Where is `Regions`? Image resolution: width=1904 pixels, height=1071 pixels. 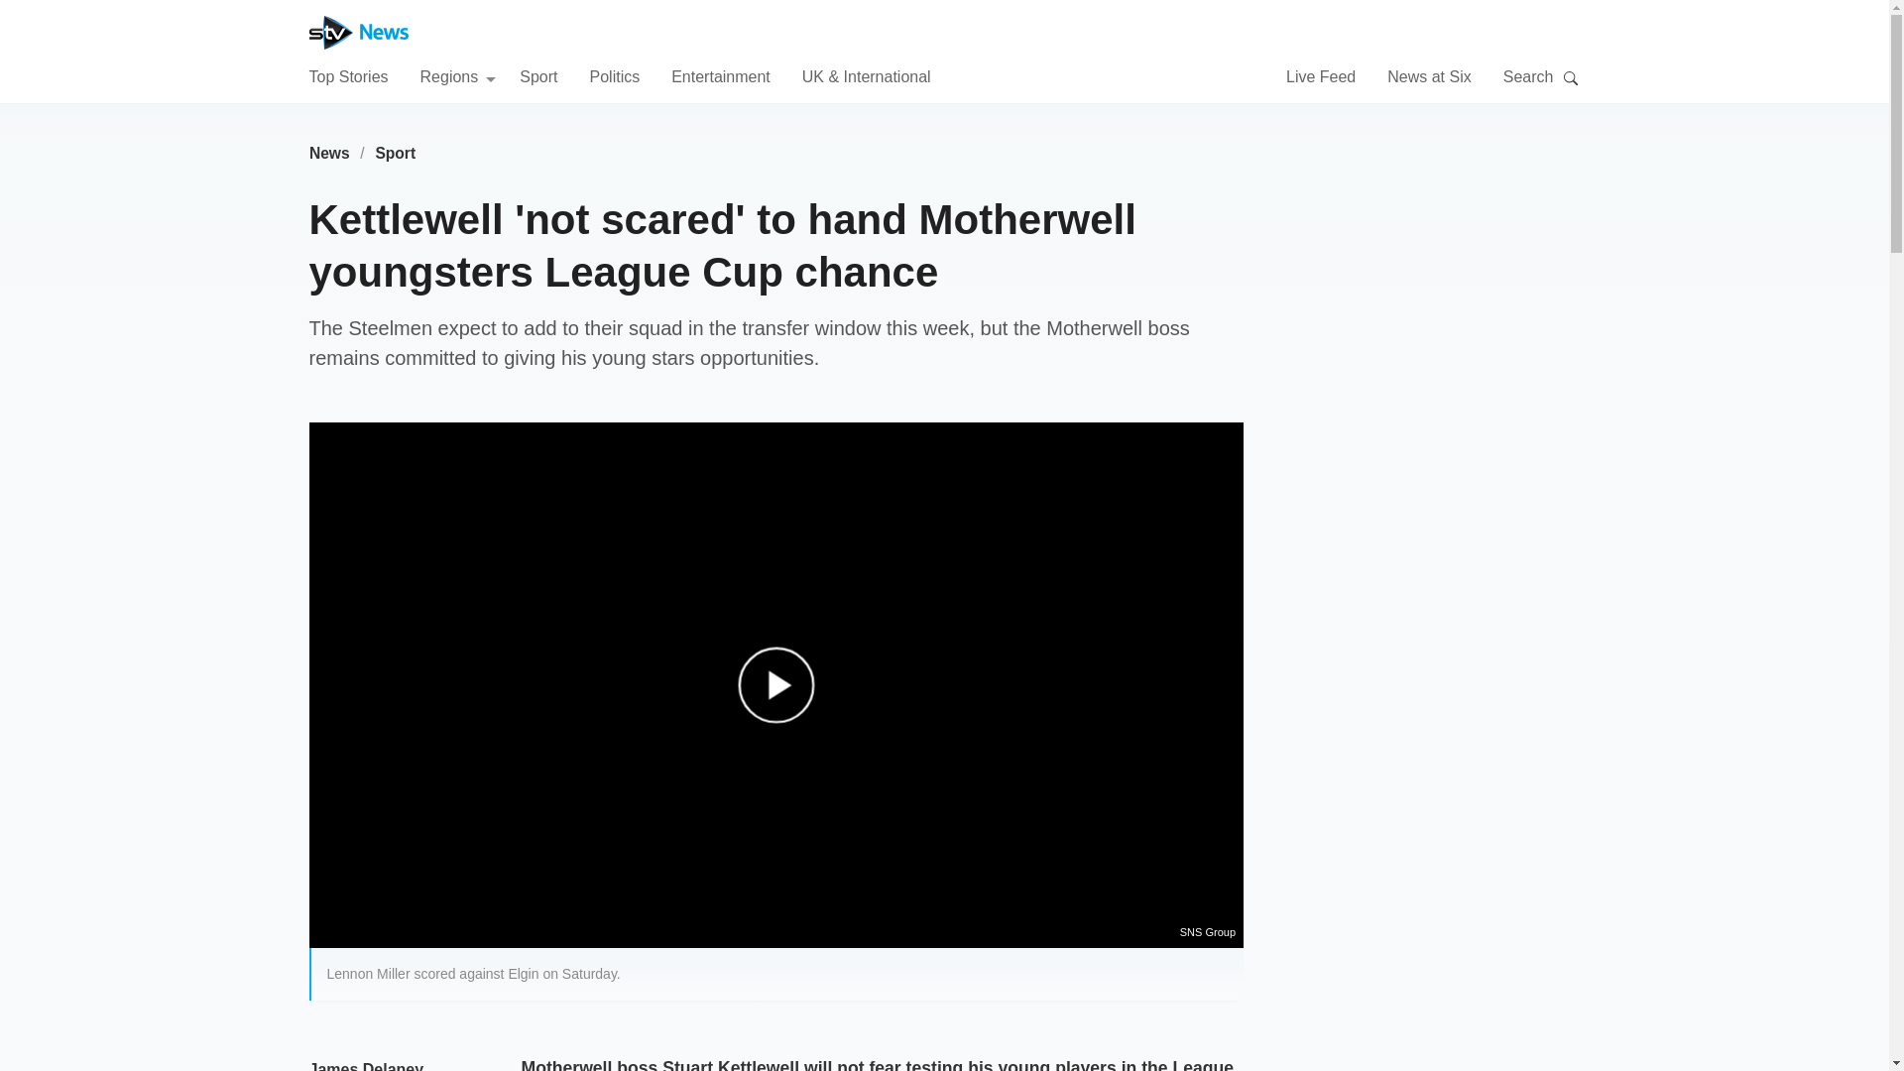 Regions is located at coordinates (458, 75).